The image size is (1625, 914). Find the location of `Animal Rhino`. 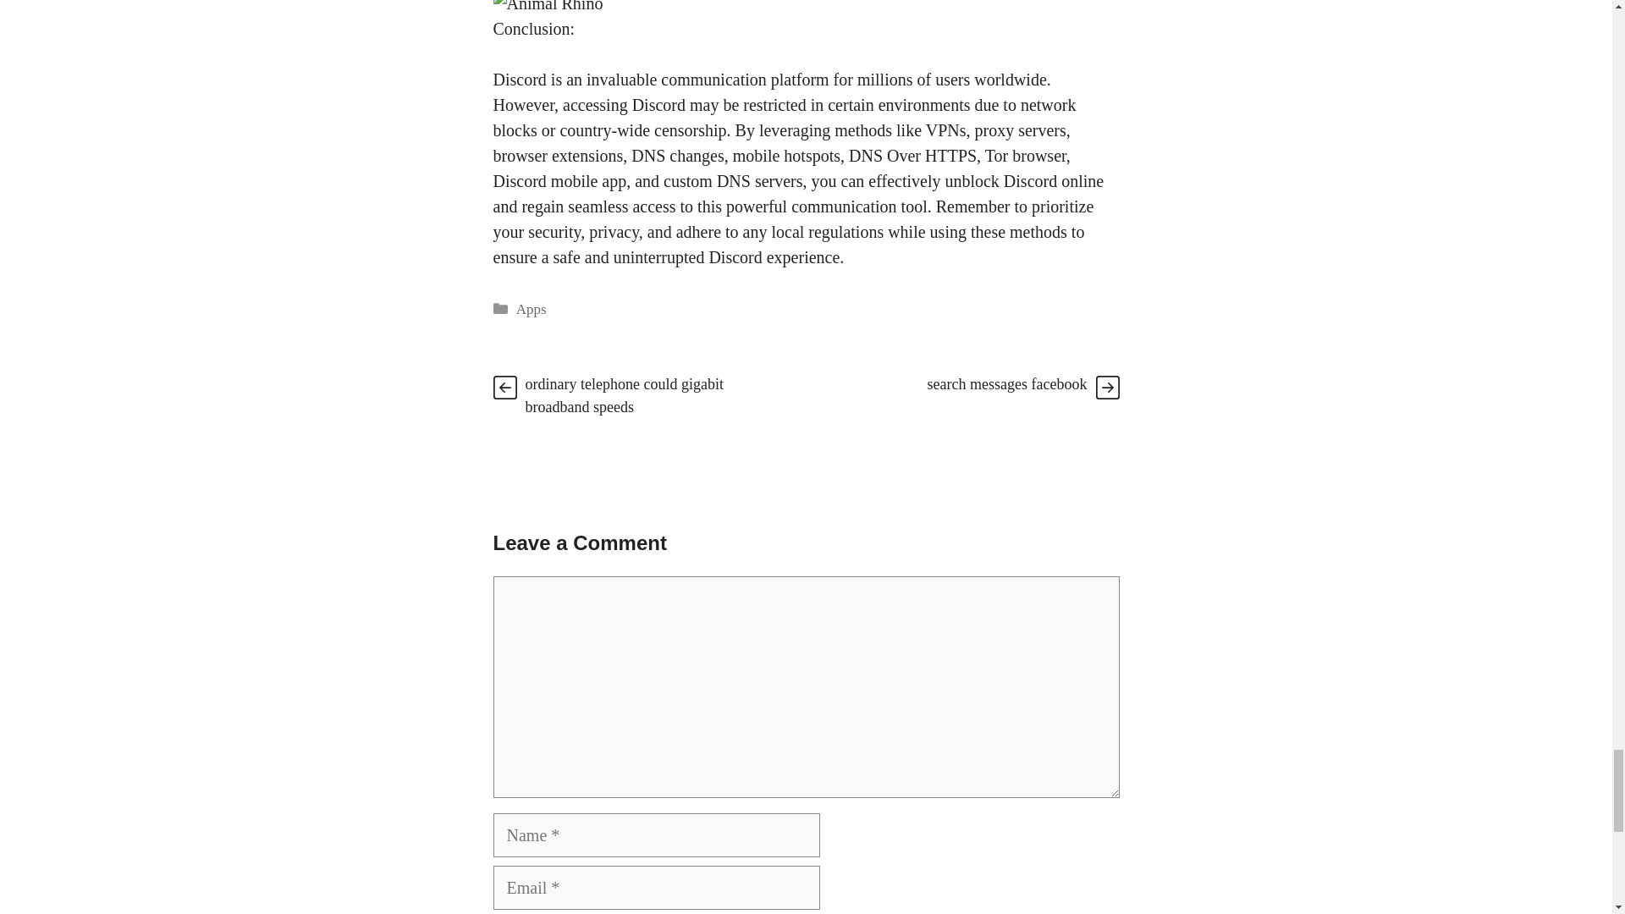

Animal Rhino is located at coordinates (547, 8).